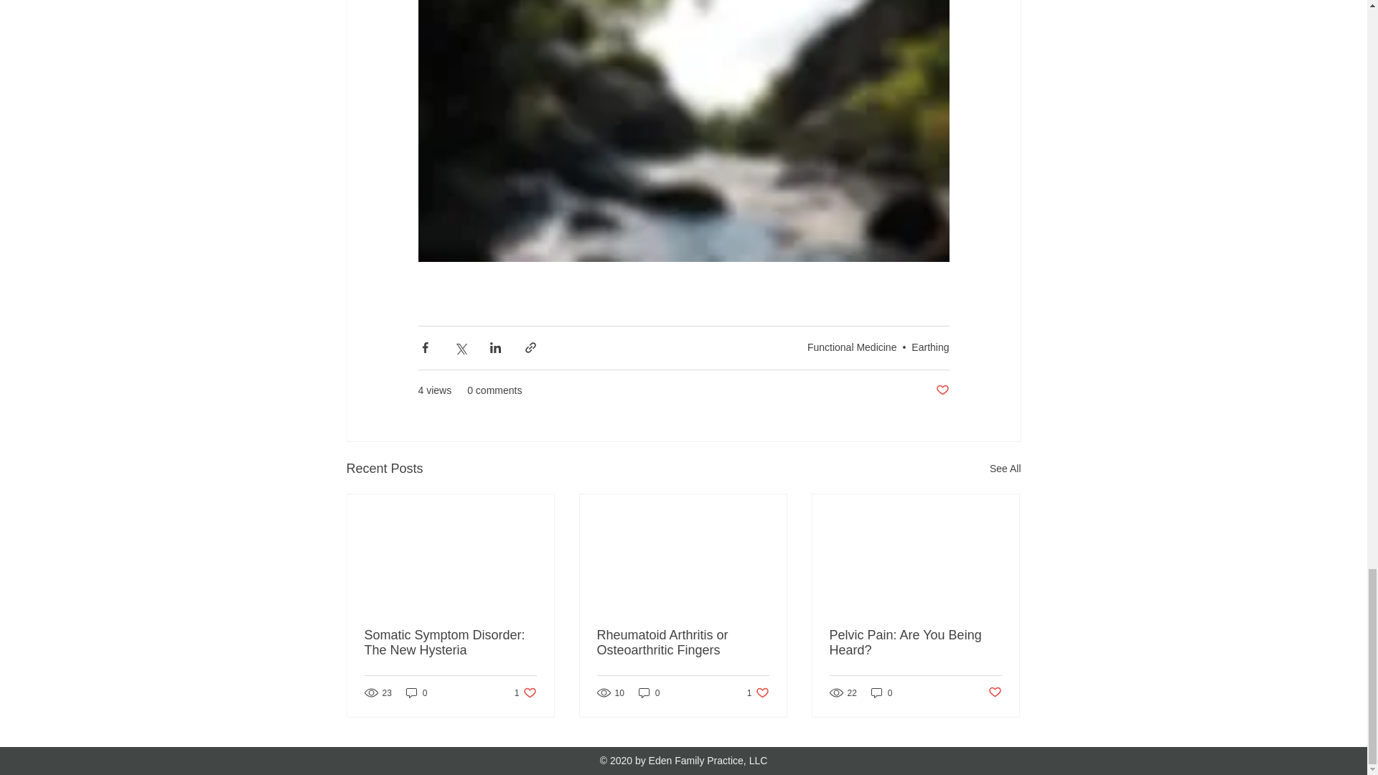  I want to click on Functional Medicine, so click(525, 692).